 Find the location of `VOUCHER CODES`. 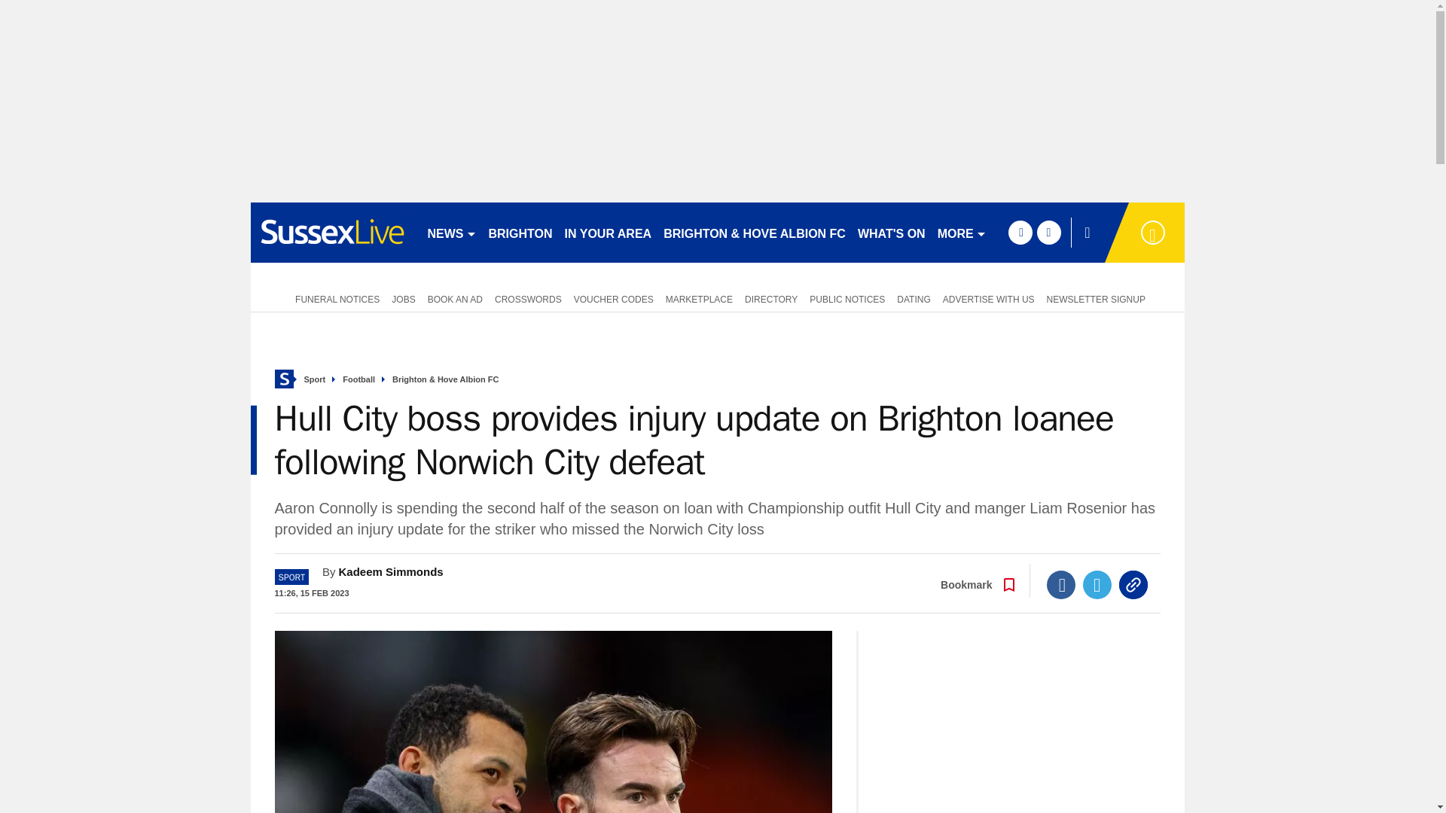

VOUCHER CODES is located at coordinates (613, 298).